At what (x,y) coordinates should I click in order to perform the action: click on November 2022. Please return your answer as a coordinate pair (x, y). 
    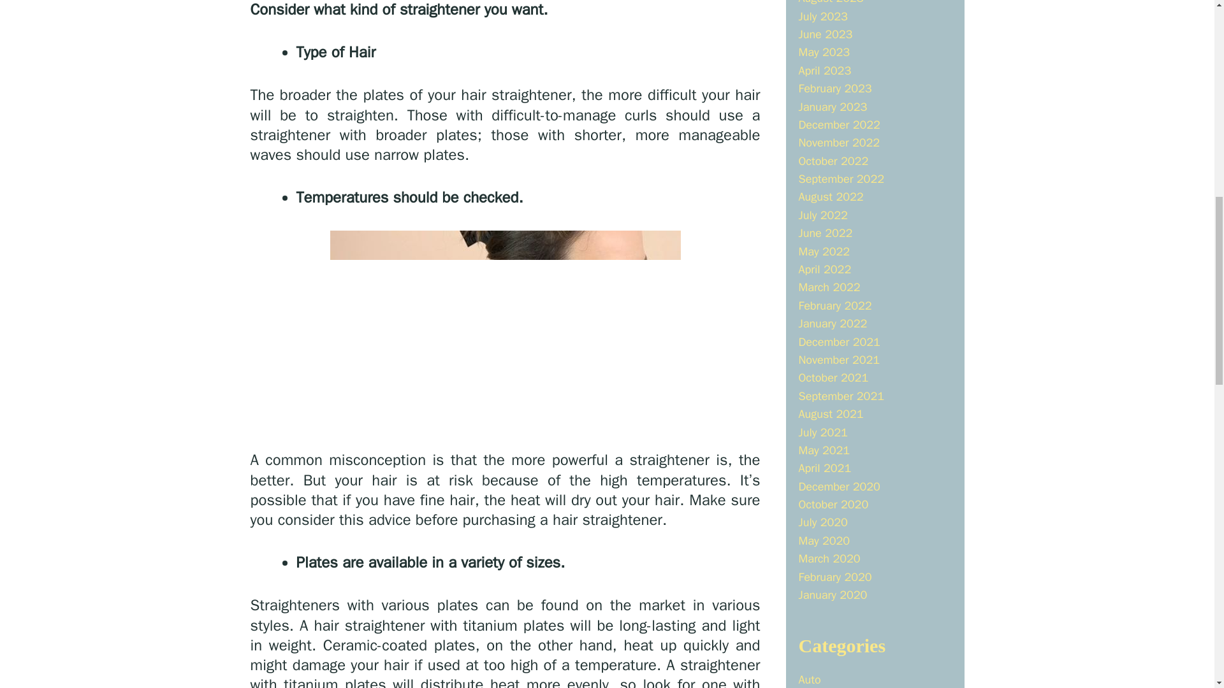
    Looking at the image, I should click on (839, 143).